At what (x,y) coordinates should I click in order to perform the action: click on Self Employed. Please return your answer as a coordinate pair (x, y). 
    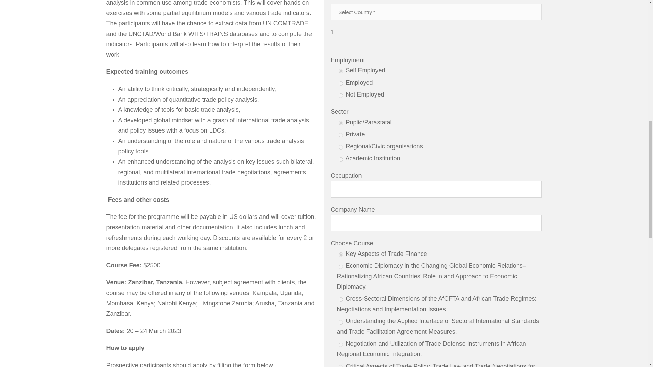
    Looking at the image, I should click on (341, 71).